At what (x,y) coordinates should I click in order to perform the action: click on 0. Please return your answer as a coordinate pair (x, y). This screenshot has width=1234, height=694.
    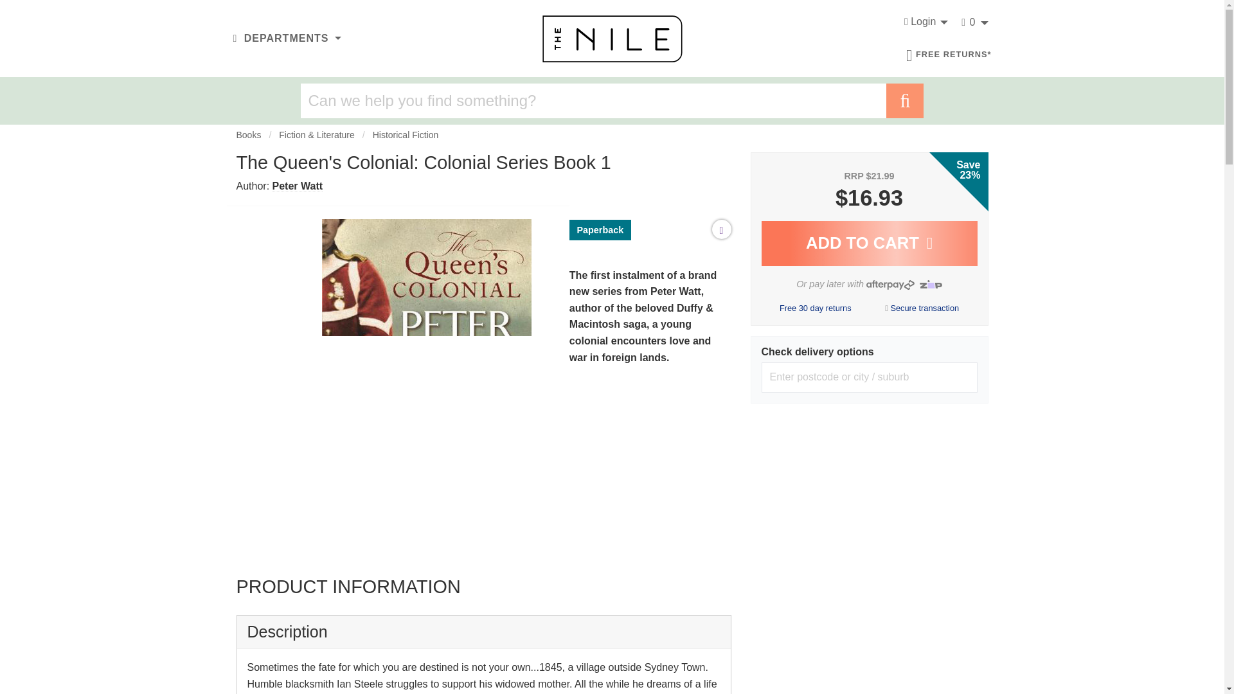
    Looking at the image, I should click on (970, 23).